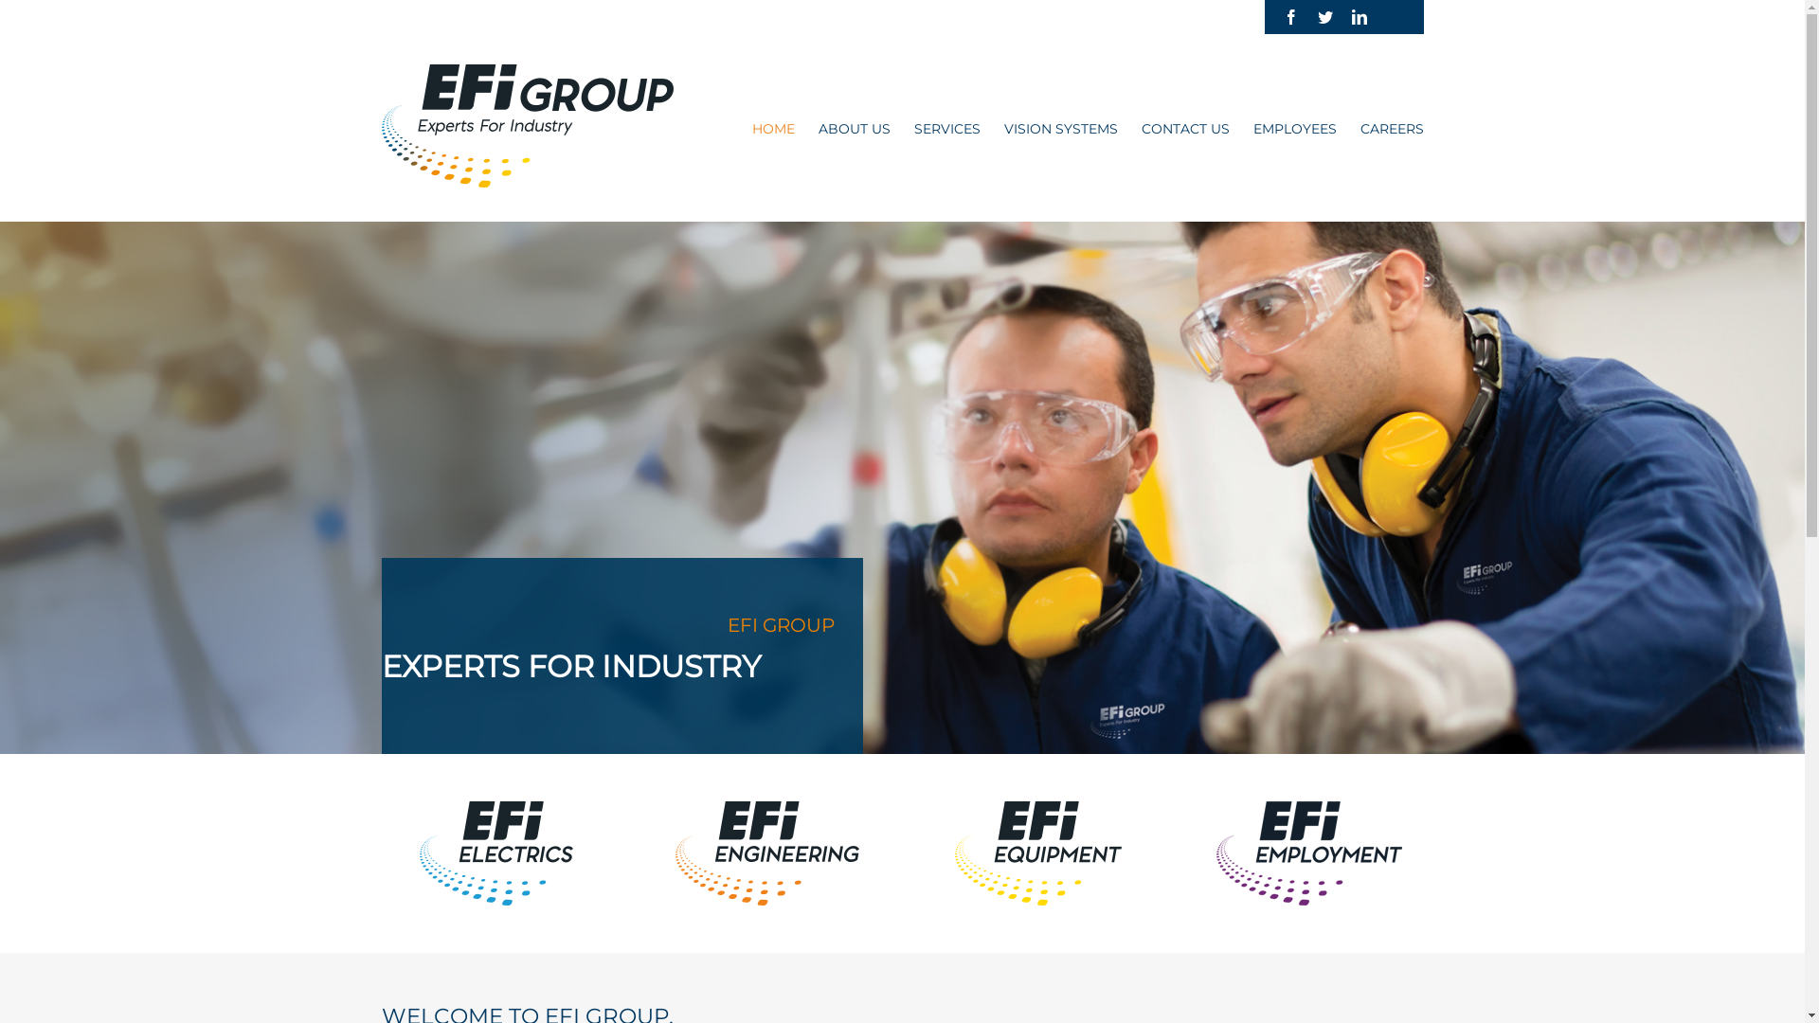  I want to click on CONTACT US, so click(1184, 128).